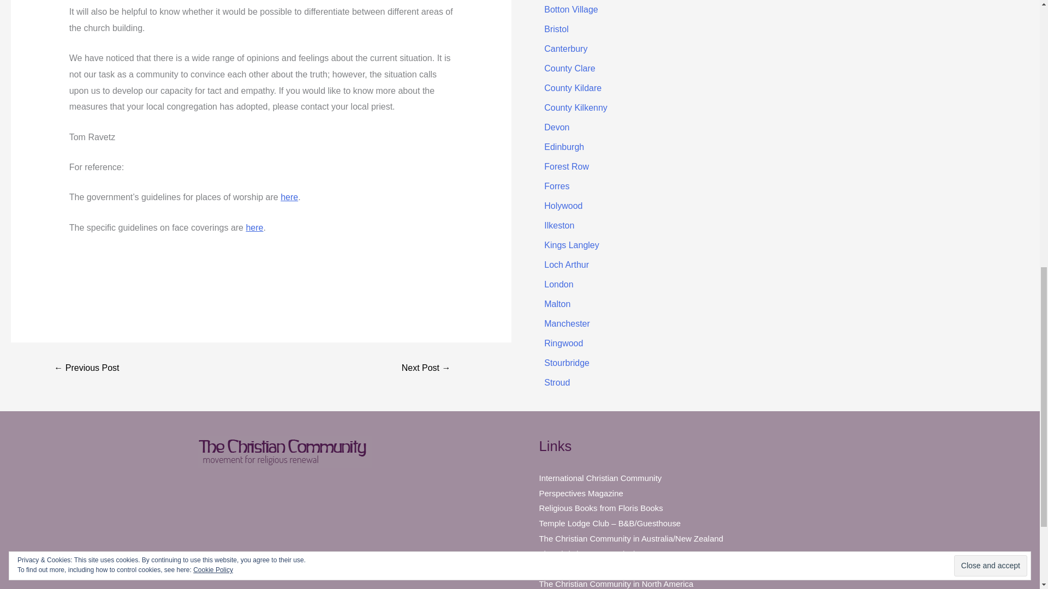 The width and height of the screenshot is (1048, 589). I want to click on Quarterly magazine of The Christian Community in English, so click(581, 493).